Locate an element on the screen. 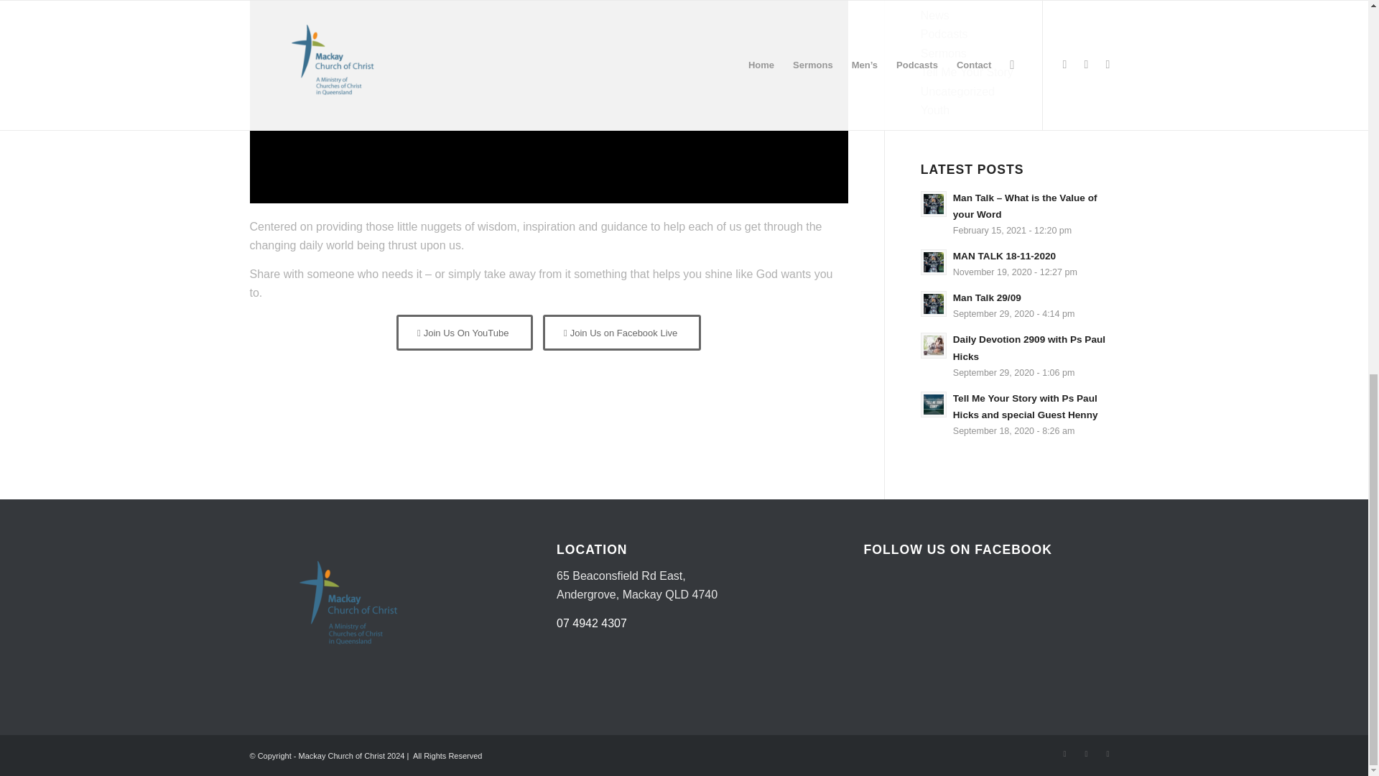 This screenshot has width=1379, height=776. MAN TALK 18-11-2020 is located at coordinates (1020, 263).